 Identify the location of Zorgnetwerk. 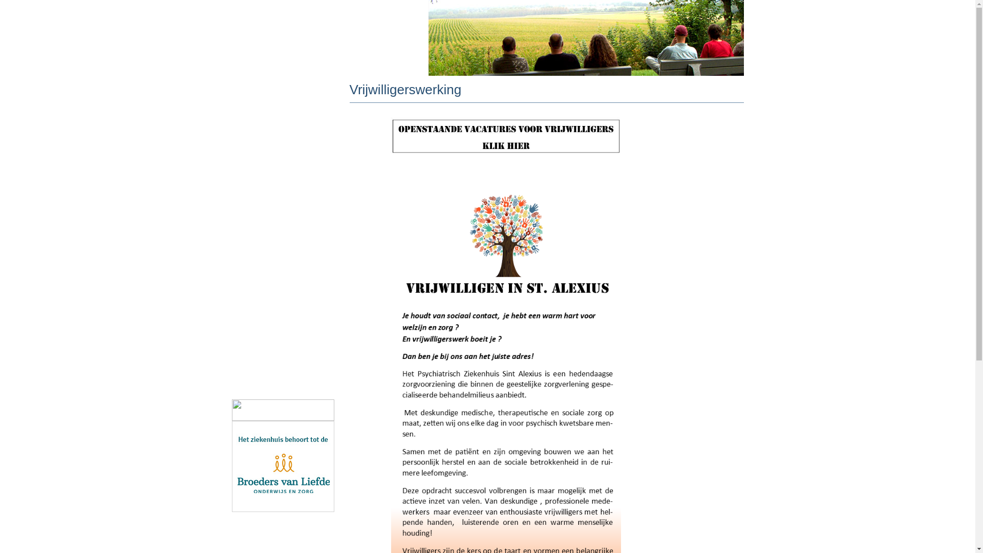
(283, 228).